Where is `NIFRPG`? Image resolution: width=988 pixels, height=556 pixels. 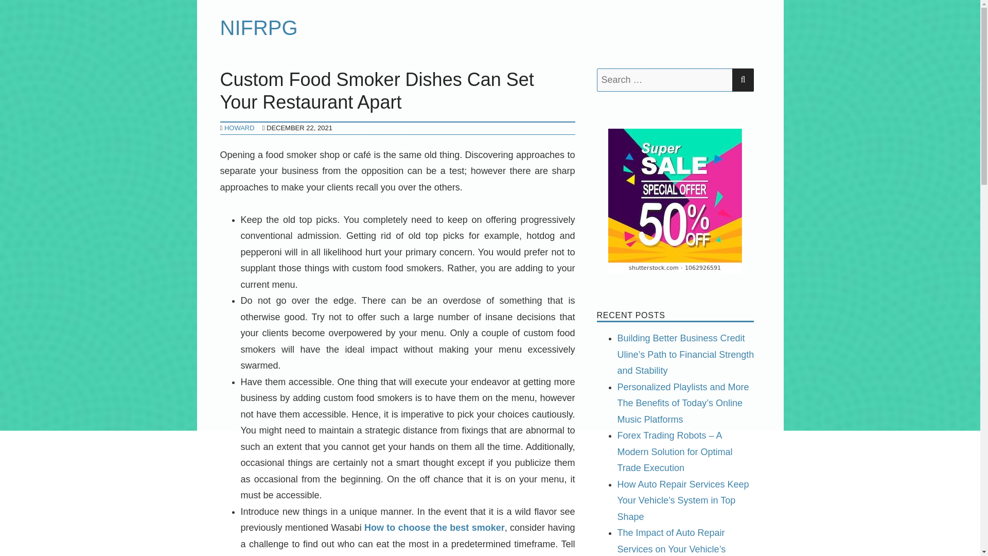 NIFRPG is located at coordinates (259, 28).